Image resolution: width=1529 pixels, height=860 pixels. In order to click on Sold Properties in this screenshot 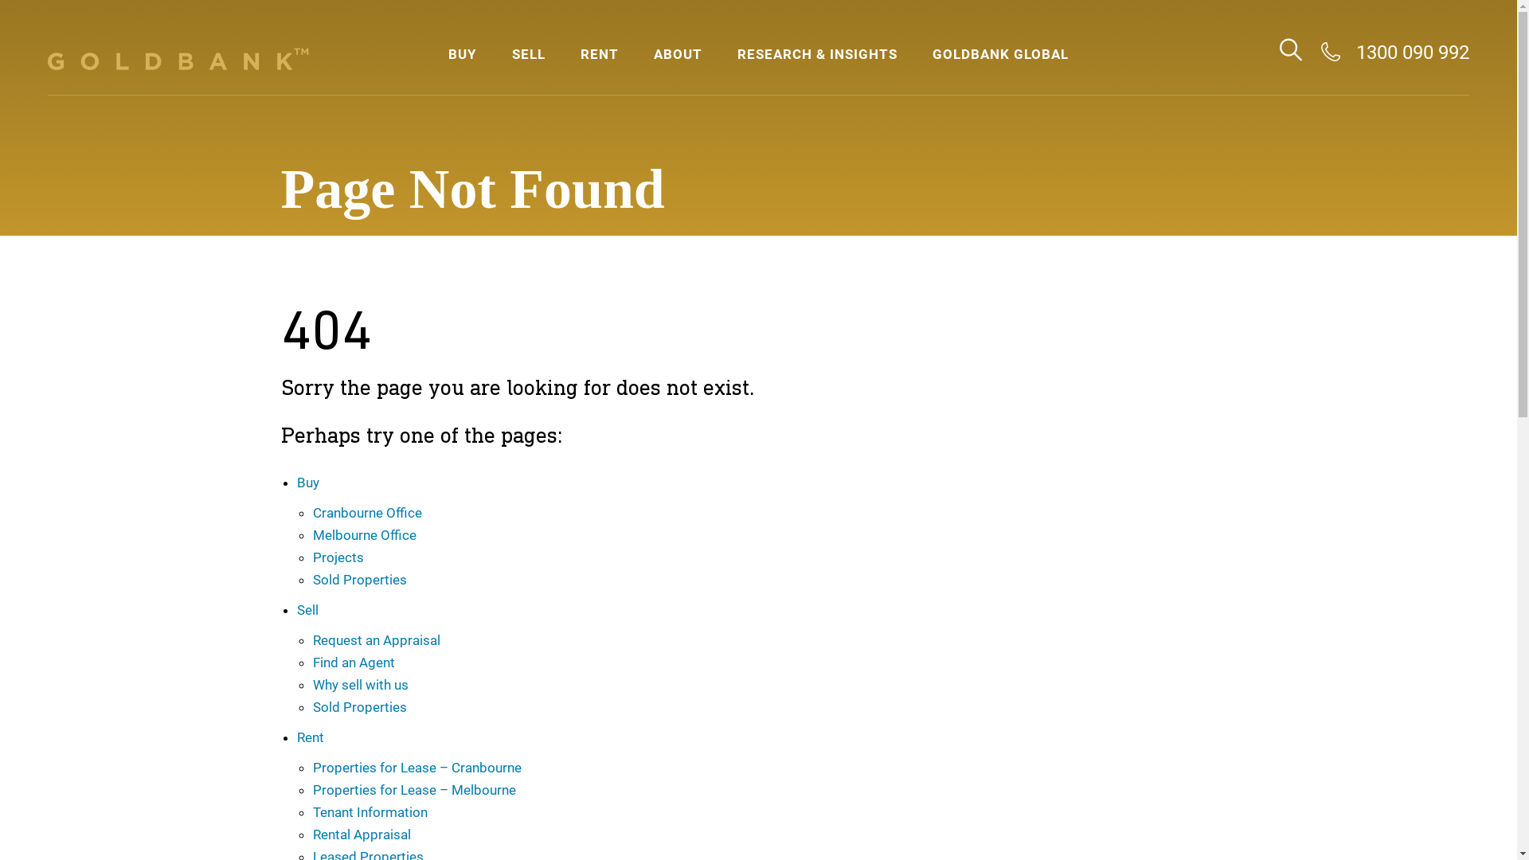, I will do `click(359, 707)`.